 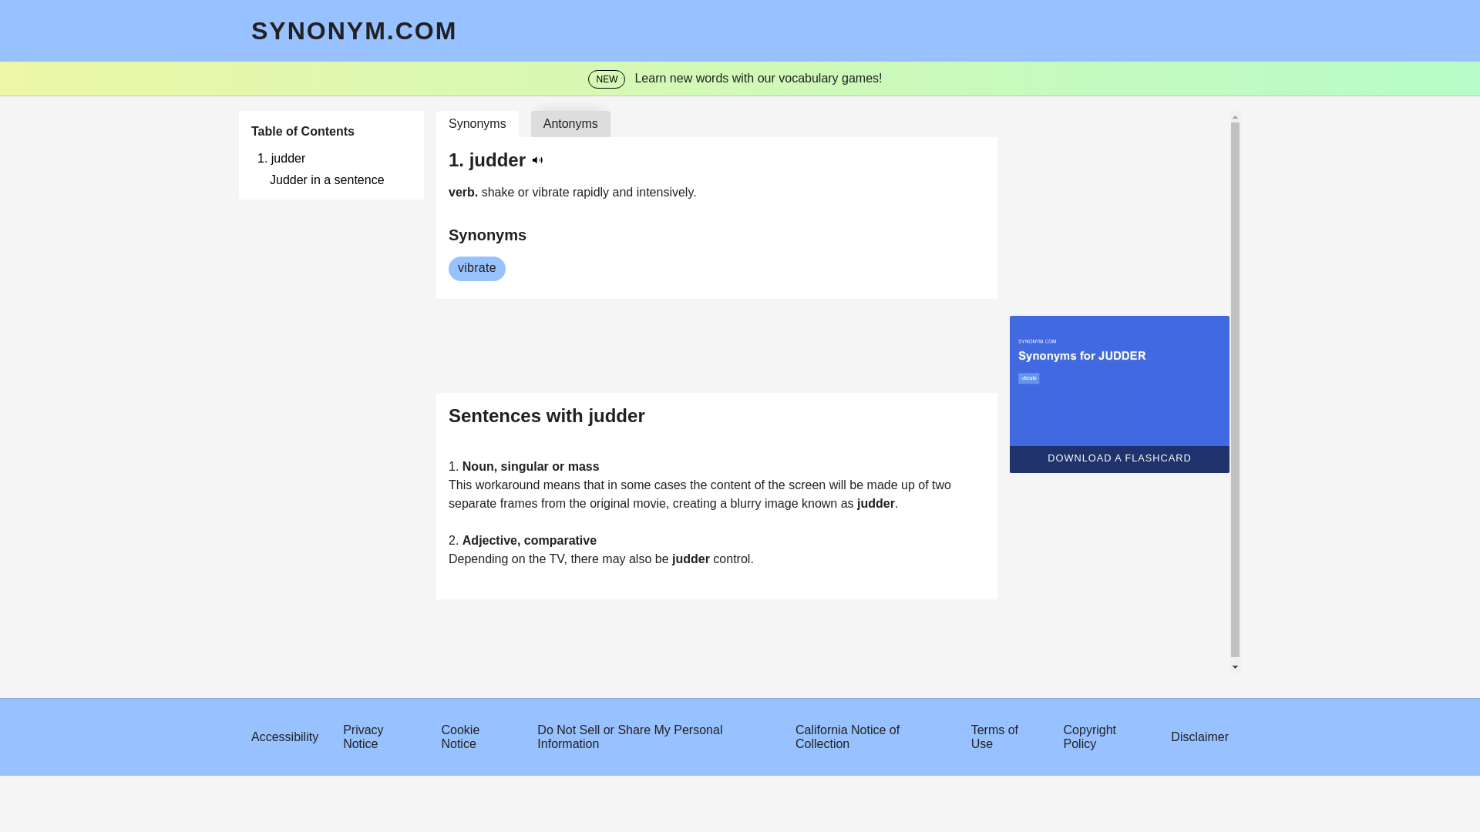 I want to click on that, so click(x=590, y=608).